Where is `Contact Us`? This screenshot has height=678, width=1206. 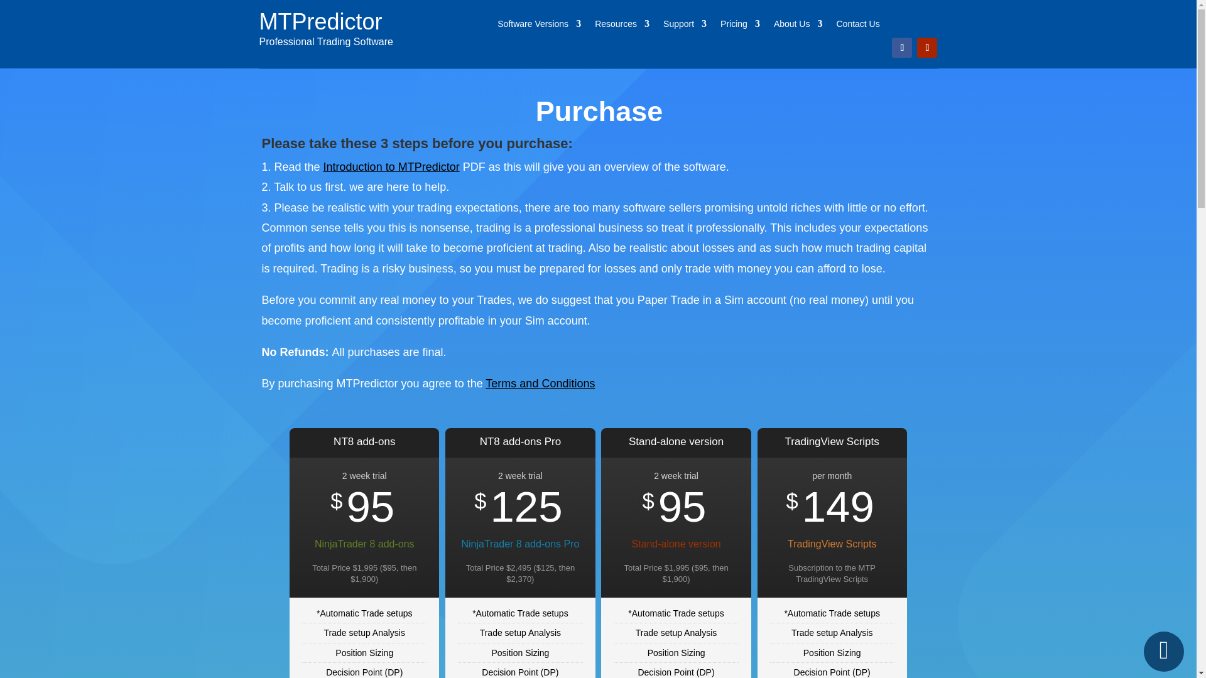 Contact Us is located at coordinates (857, 26).